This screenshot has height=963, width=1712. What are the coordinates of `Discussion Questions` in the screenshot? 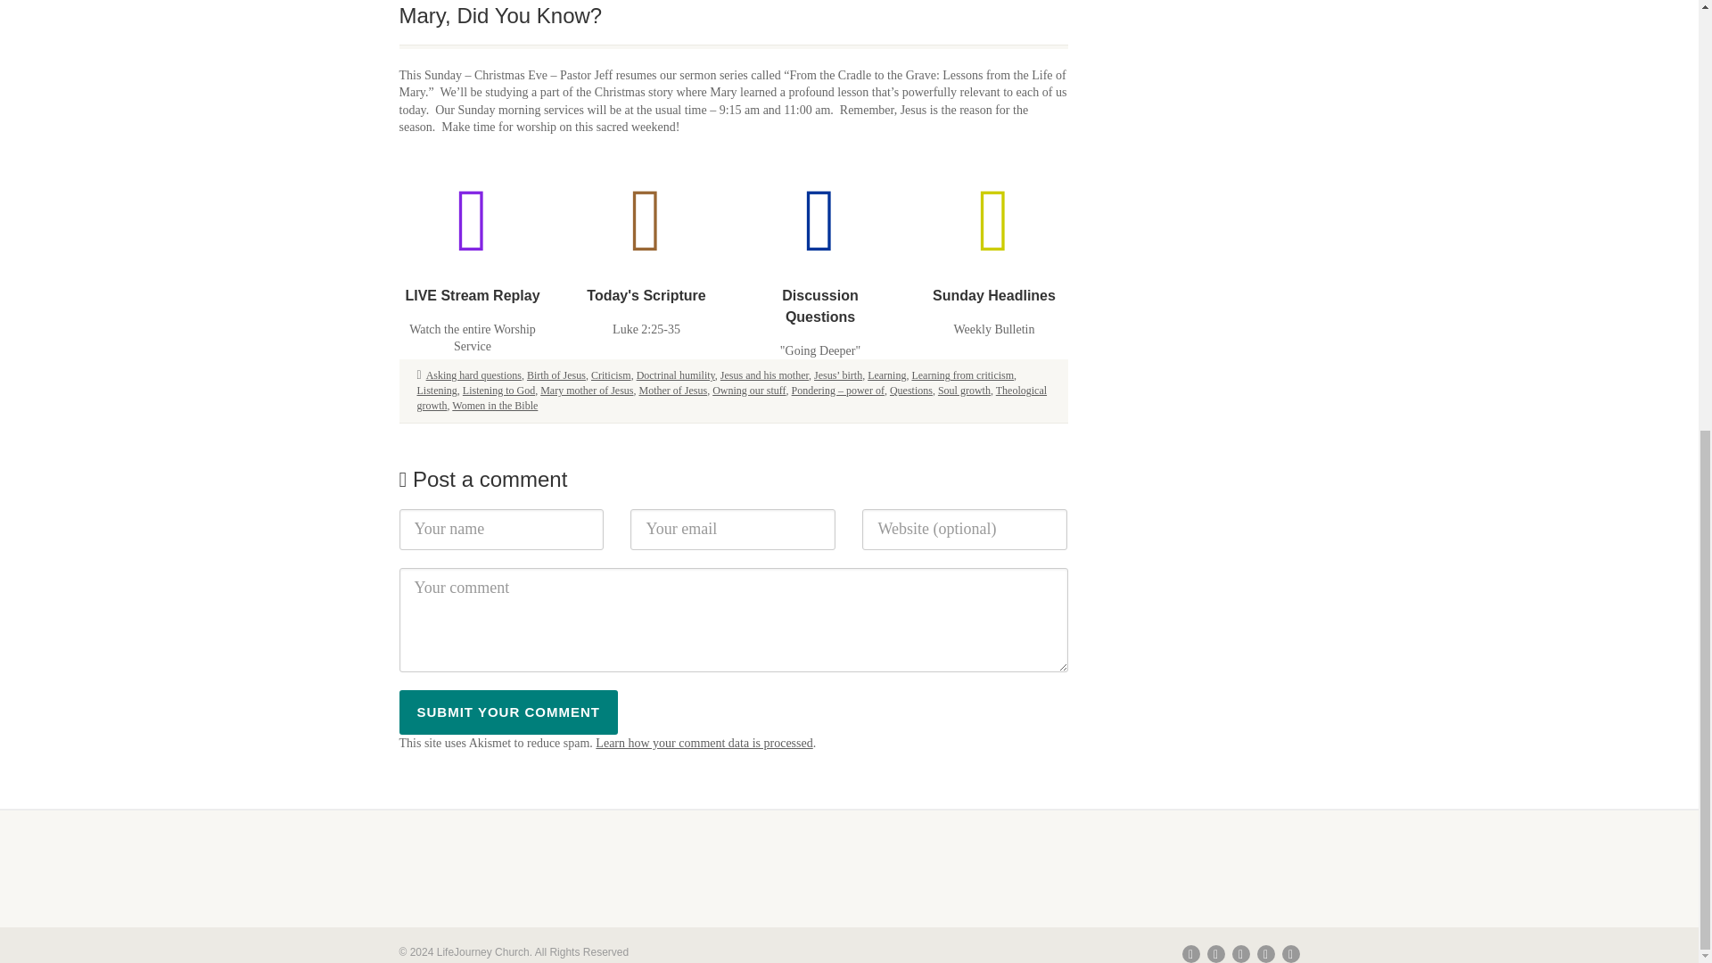 It's located at (819, 305).